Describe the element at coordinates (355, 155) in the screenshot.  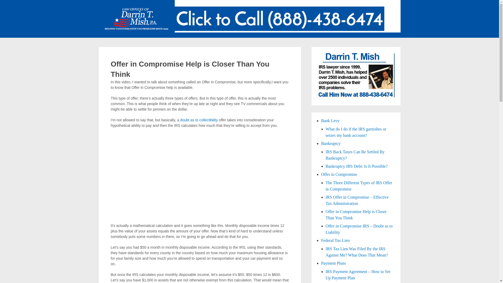
I see `IRS Back Taxes Can Be Settled By Bankruptcy?` at that location.